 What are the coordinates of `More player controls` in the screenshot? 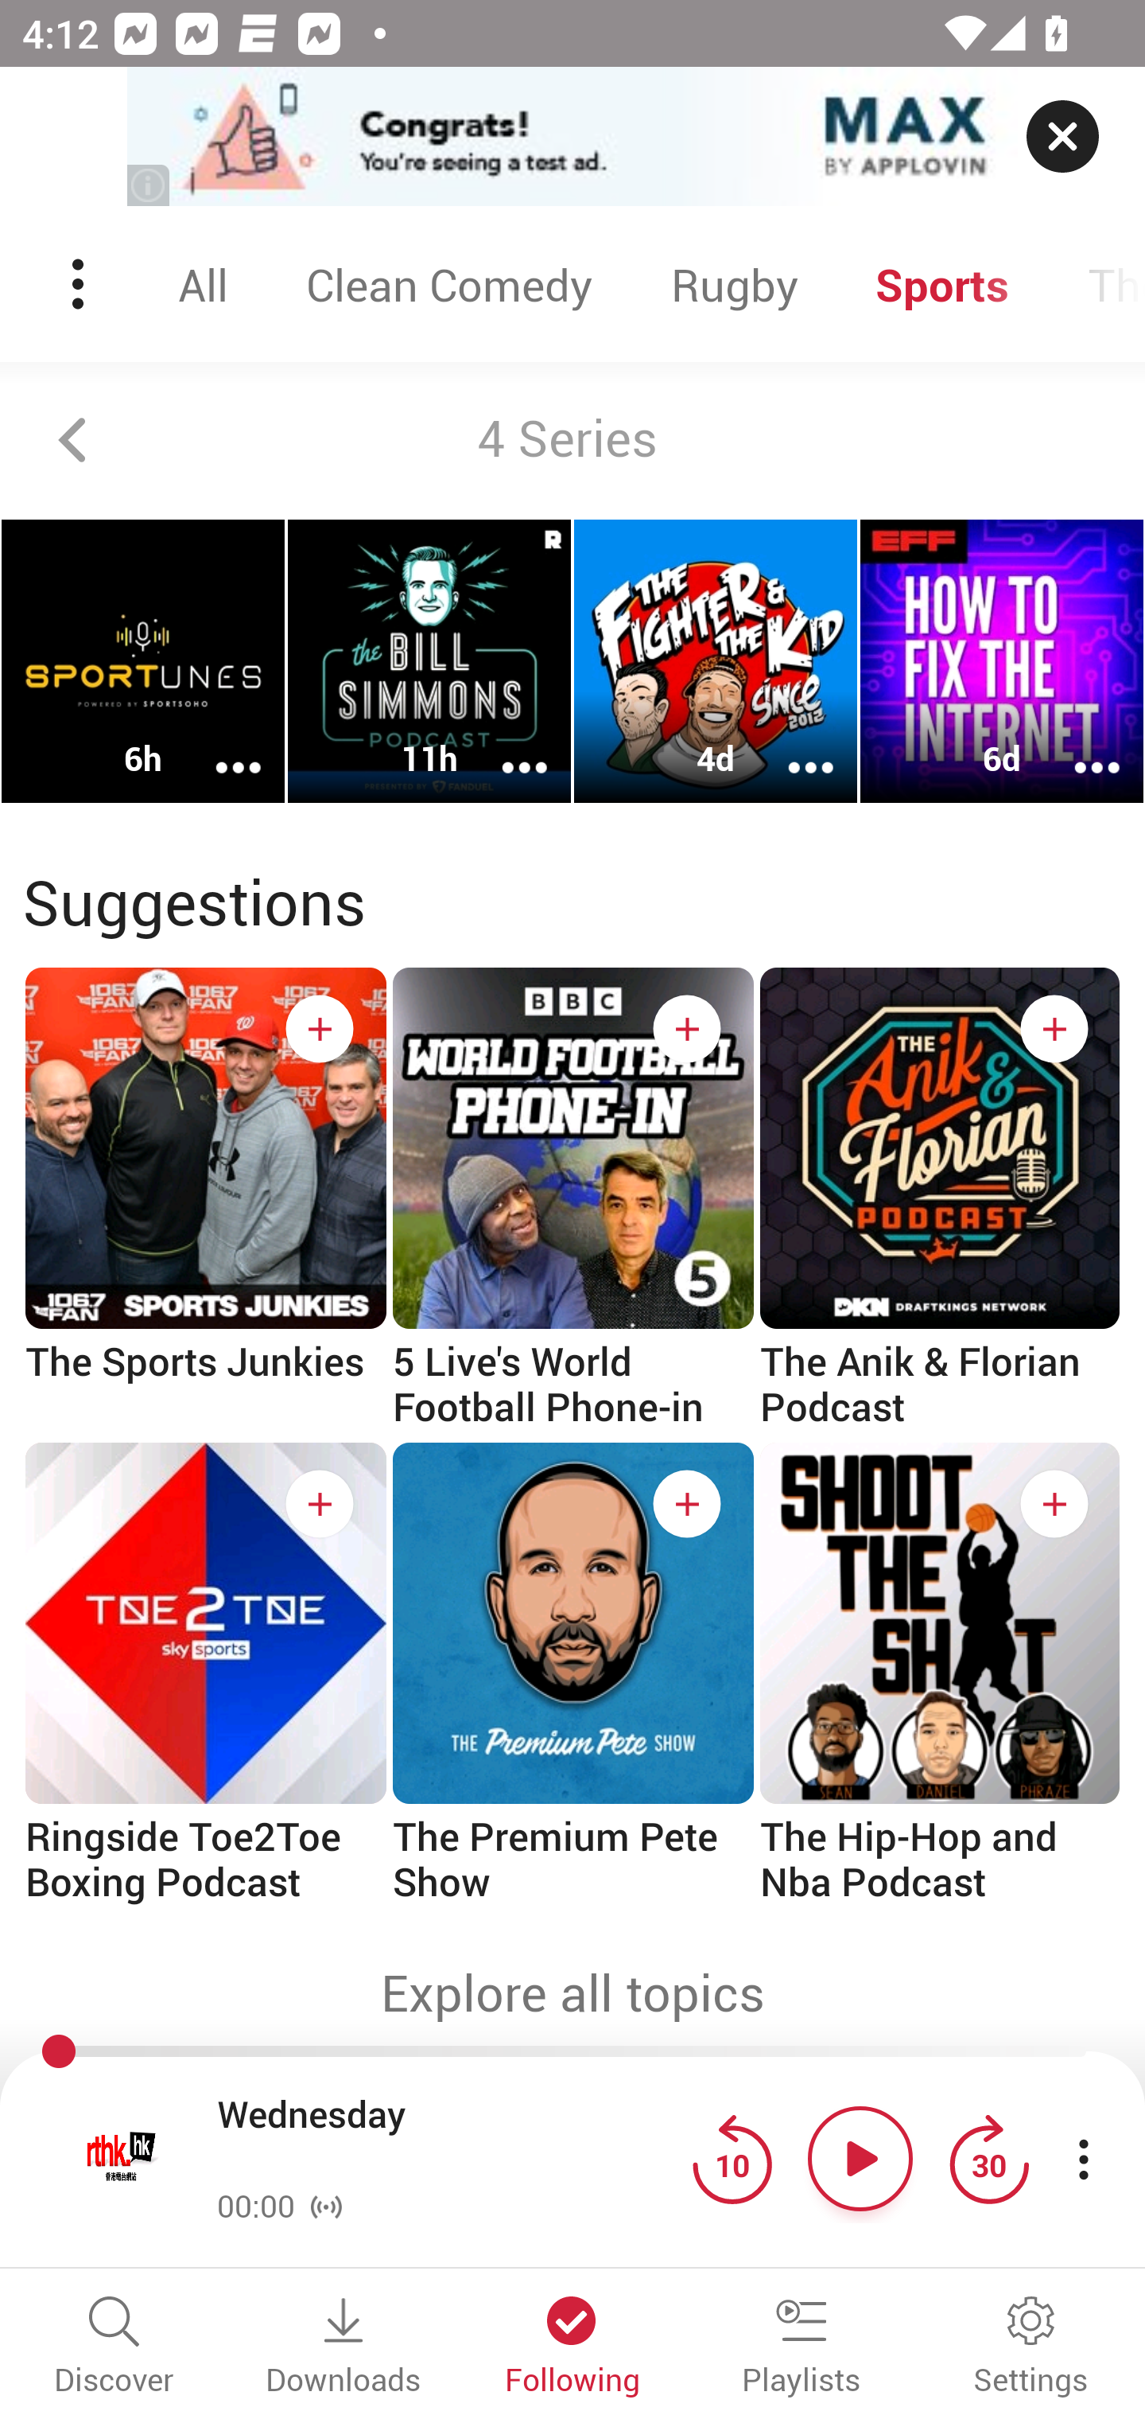 It's located at (1083, 2158).